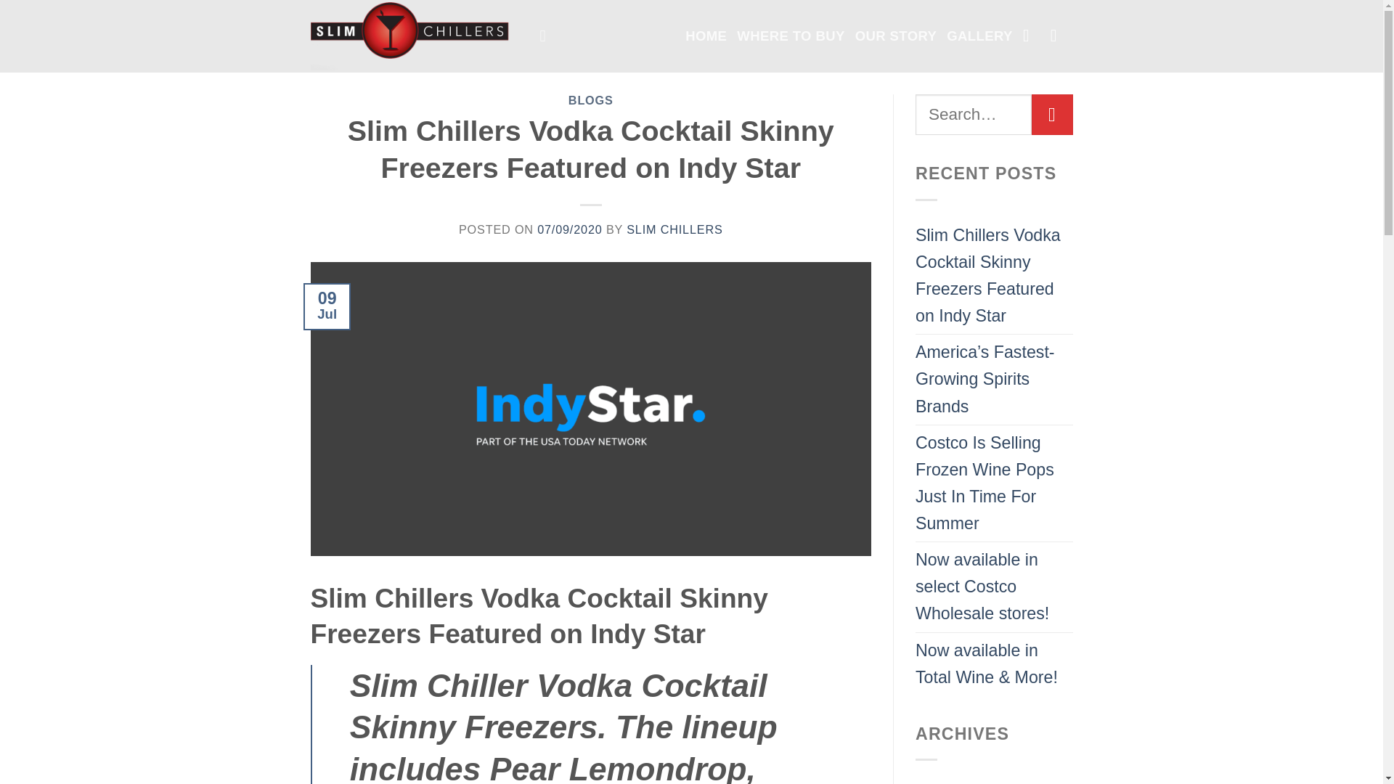 This screenshot has height=784, width=1394. I want to click on July 2020, so click(951, 781).